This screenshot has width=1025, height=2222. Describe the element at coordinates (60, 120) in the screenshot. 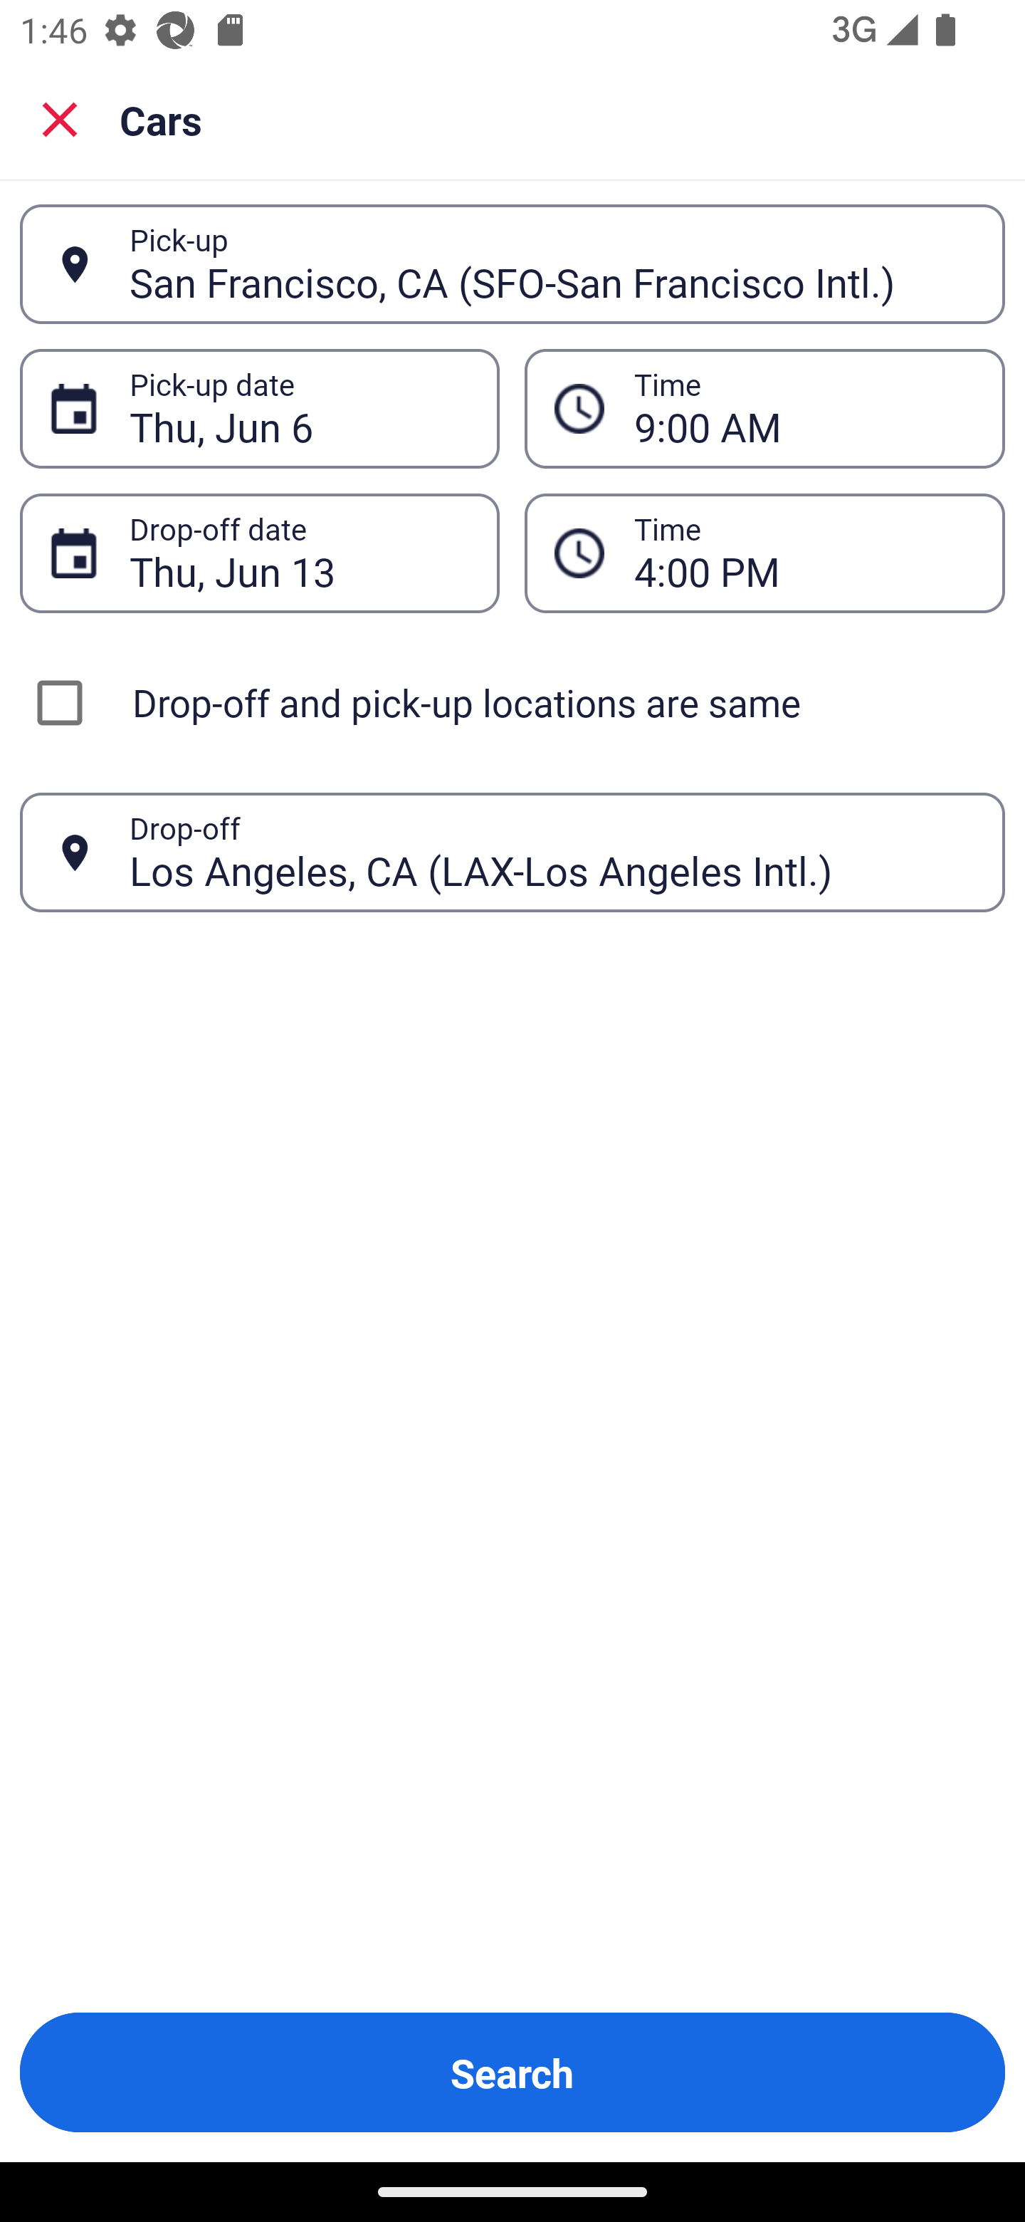

I see `Close search screen` at that location.